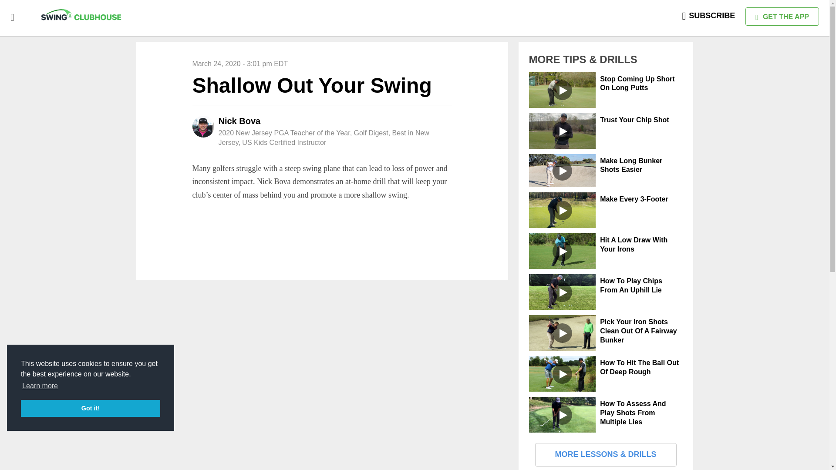 This screenshot has width=836, height=470. Describe the element at coordinates (709, 16) in the screenshot. I see `SUBSCRIBE` at that location.